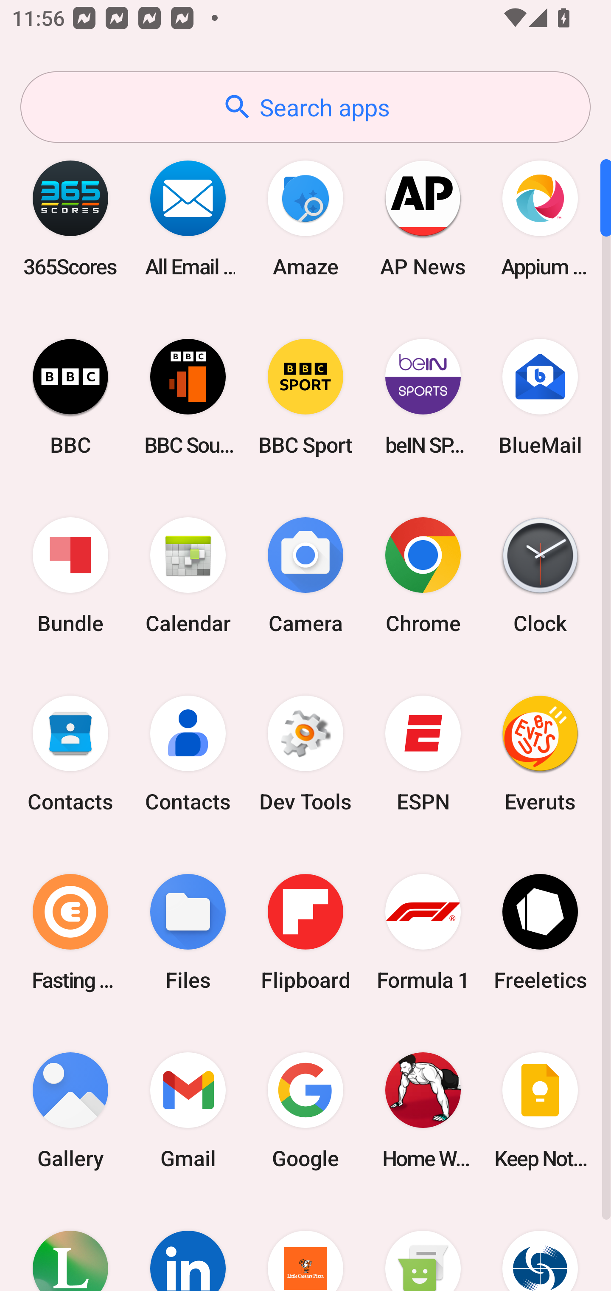 The image size is (611, 1291). Describe the element at coordinates (70, 576) in the screenshot. I see `Bundle` at that location.